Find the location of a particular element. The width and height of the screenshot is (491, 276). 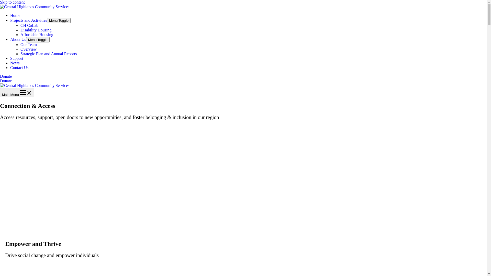

Home is located at coordinates (15, 15).